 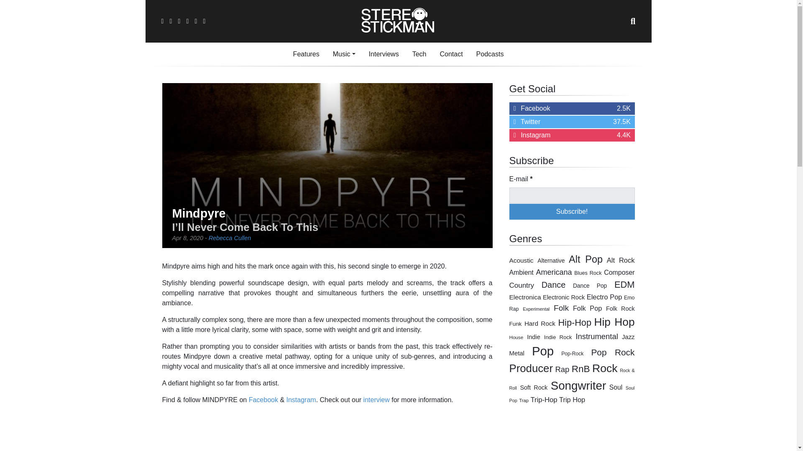 I want to click on Interviews, so click(x=451, y=54).